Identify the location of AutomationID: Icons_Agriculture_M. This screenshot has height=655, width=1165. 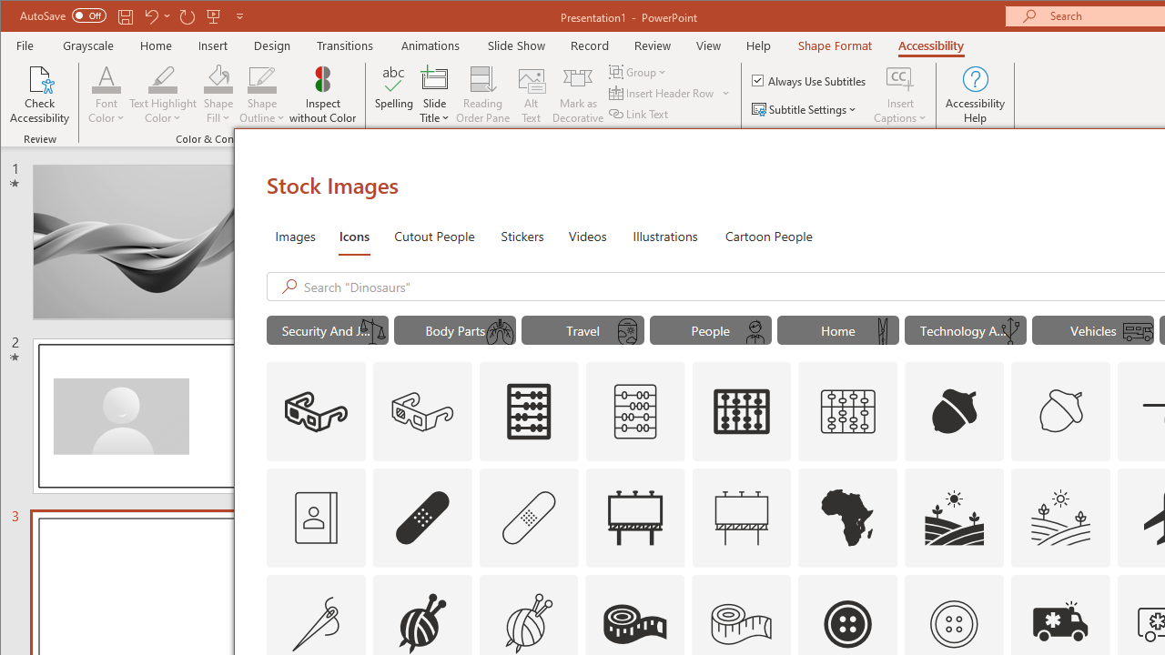
(1061, 517).